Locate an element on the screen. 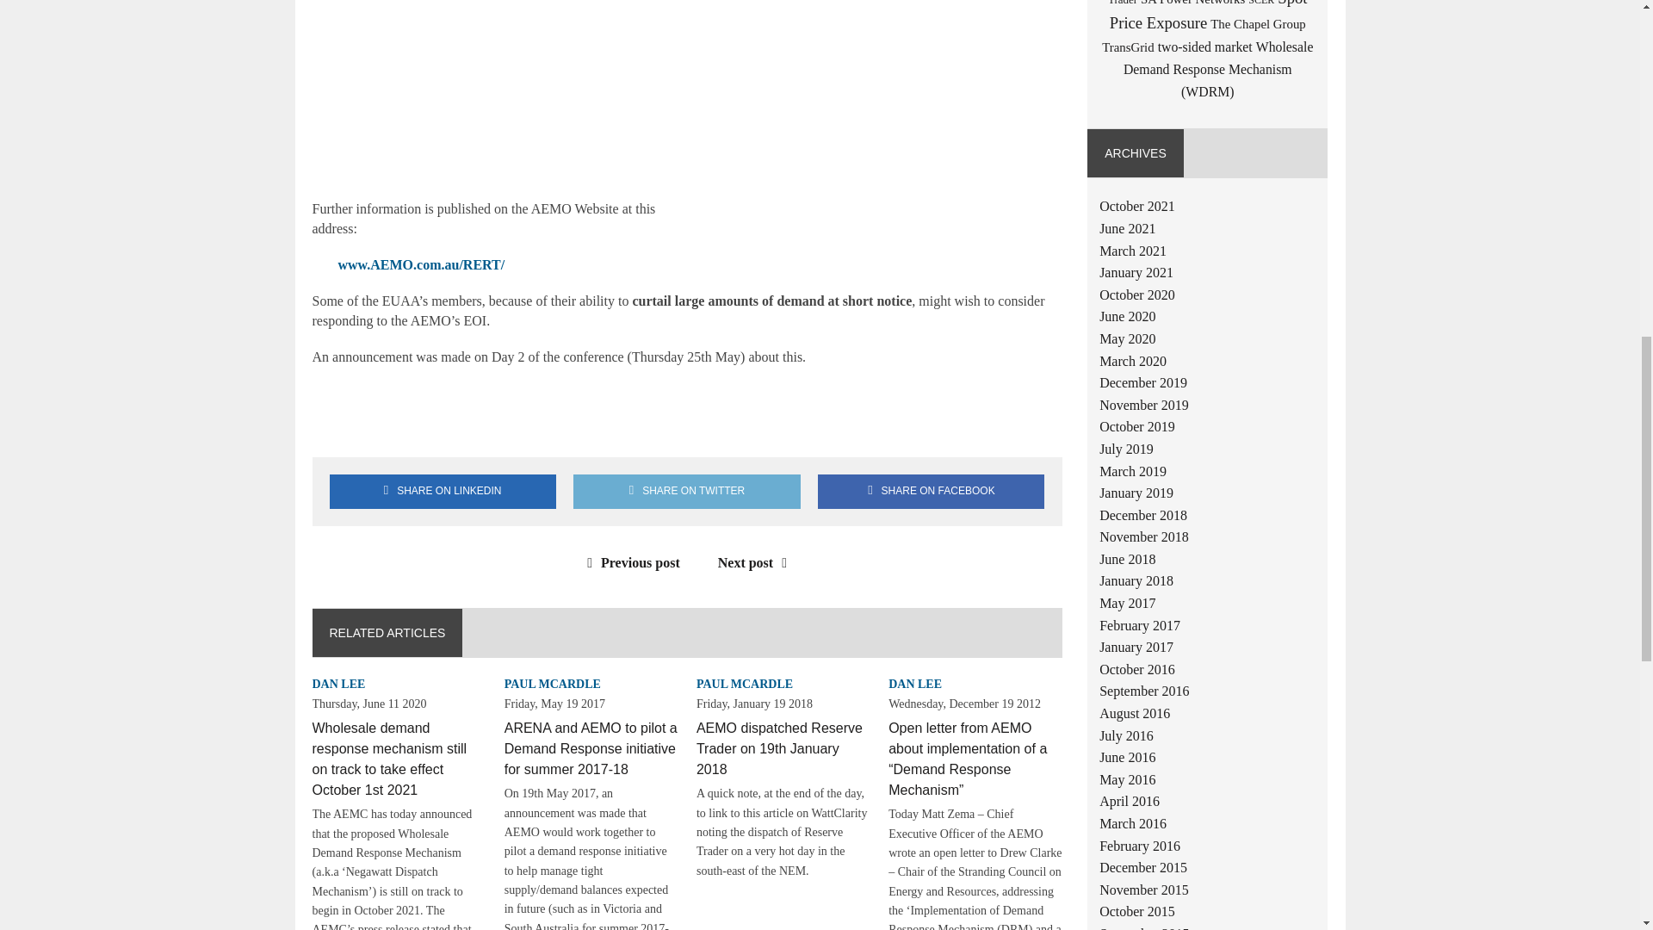 The height and width of the screenshot is (930, 1653). Share on Linkedin is located at coordinates (443, 491).